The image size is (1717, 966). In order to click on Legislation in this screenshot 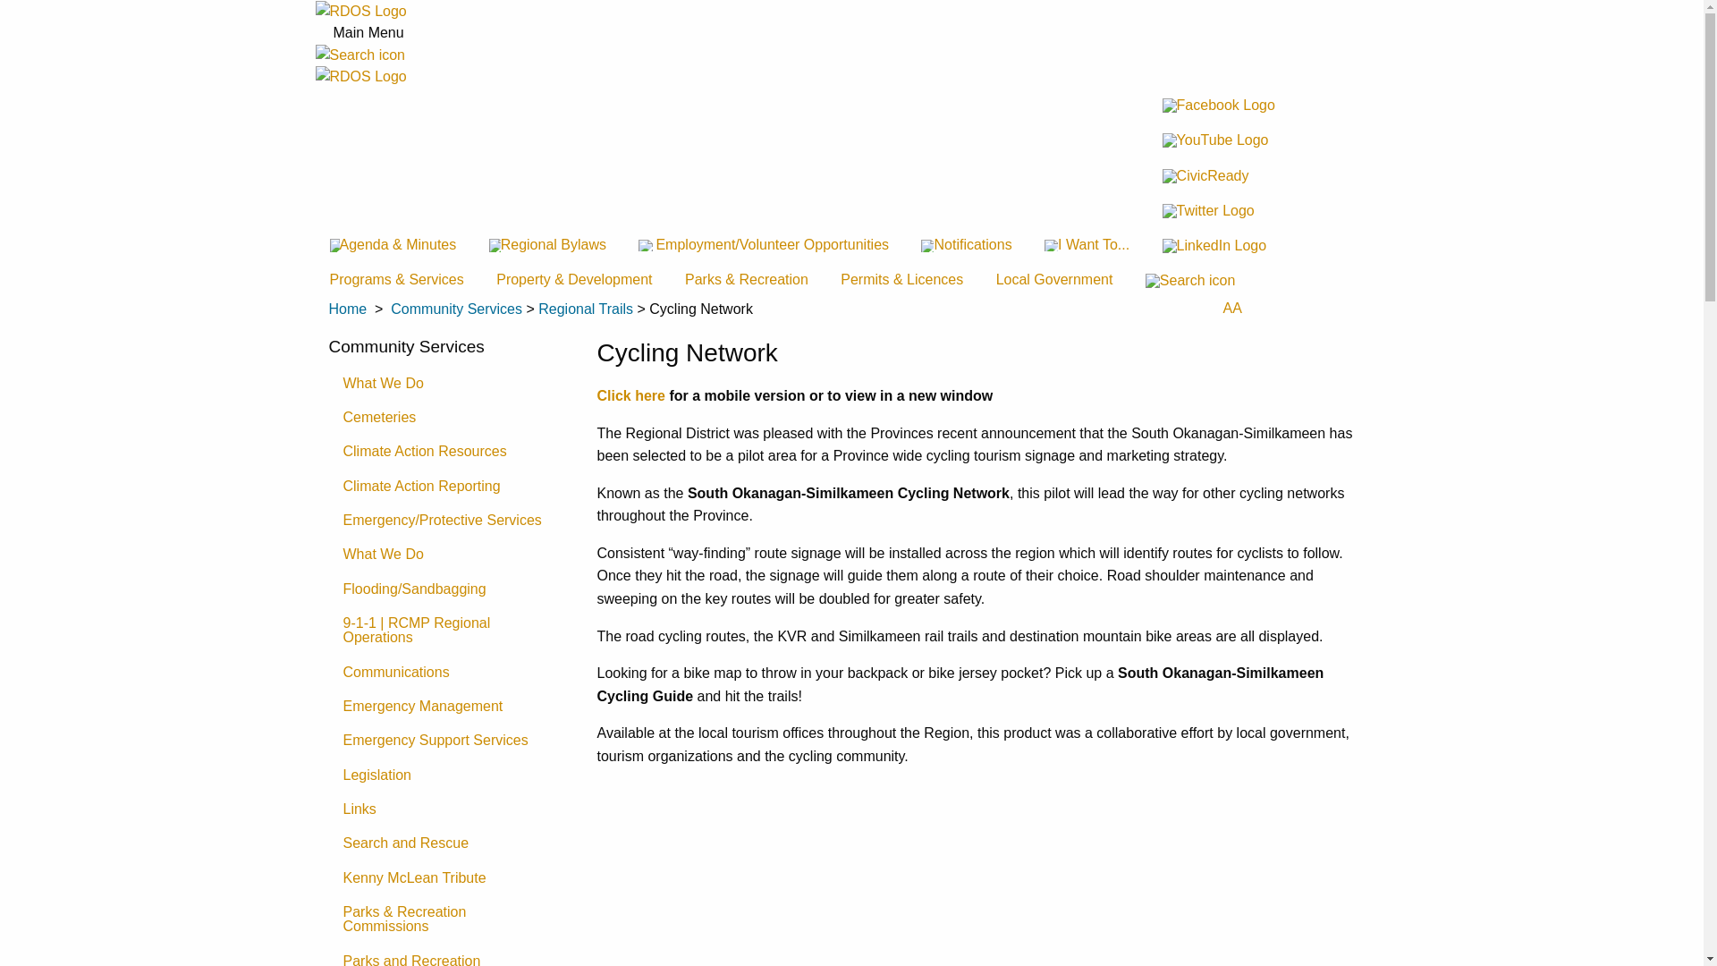, I will do `click(450, 775)`.